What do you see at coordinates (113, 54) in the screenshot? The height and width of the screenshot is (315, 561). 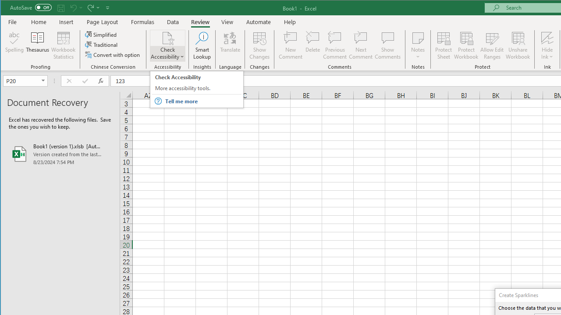 I see `Convert with option` at bounding box center [113, 54].